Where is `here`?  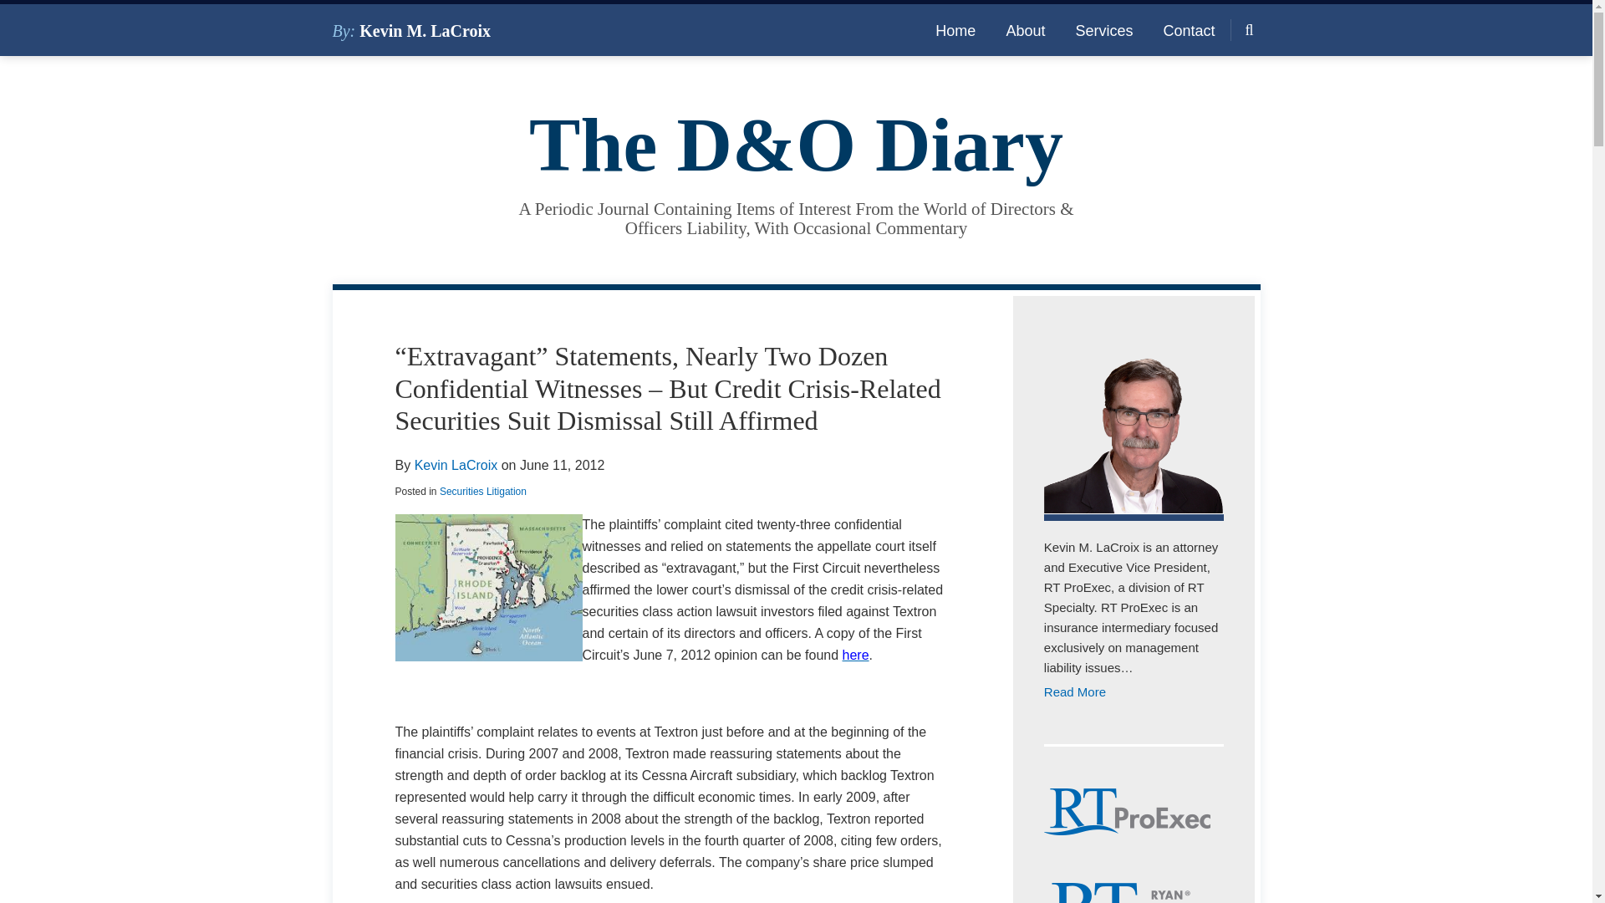 here is located at coordinates (856, 655).